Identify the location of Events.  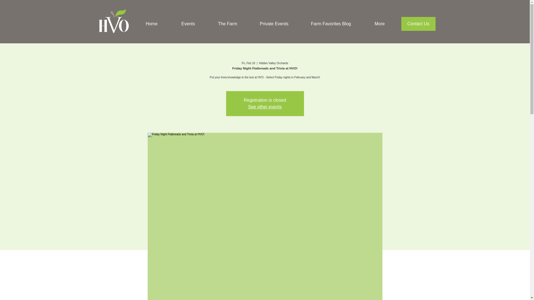
(188, 23).